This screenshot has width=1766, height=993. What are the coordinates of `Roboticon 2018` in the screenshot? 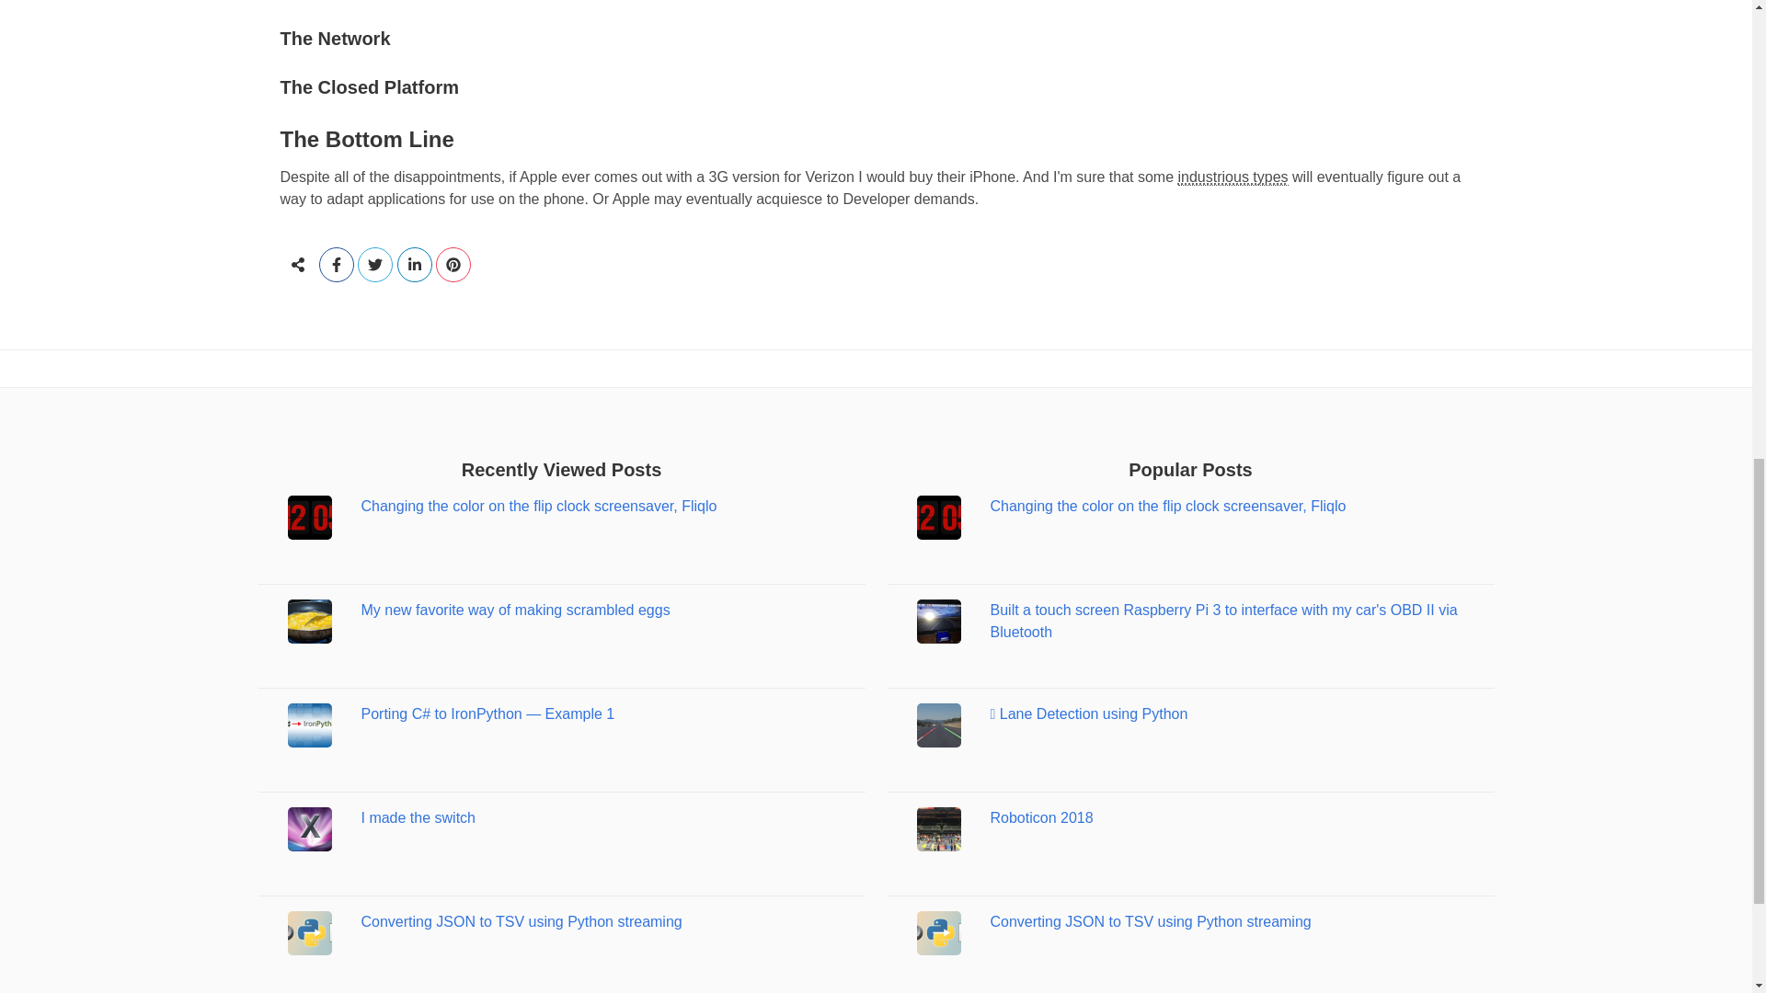 It's located at (1041, 817).